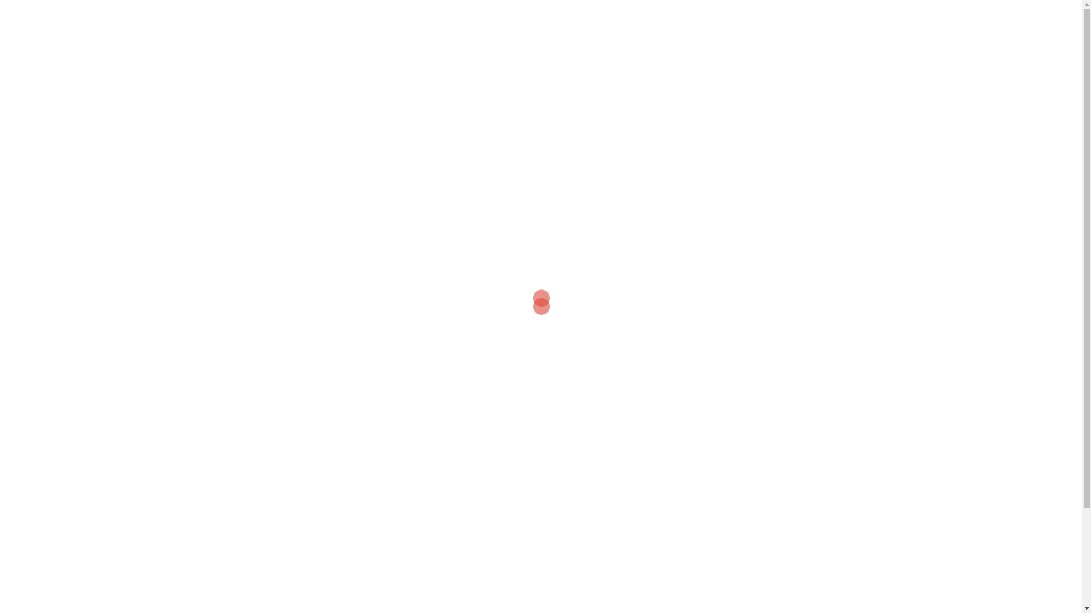 The image size is (1091, 613). Describe the element at coordinates (353, 365) in the screenshot. I see `info@taxismontornes.com` at that location.